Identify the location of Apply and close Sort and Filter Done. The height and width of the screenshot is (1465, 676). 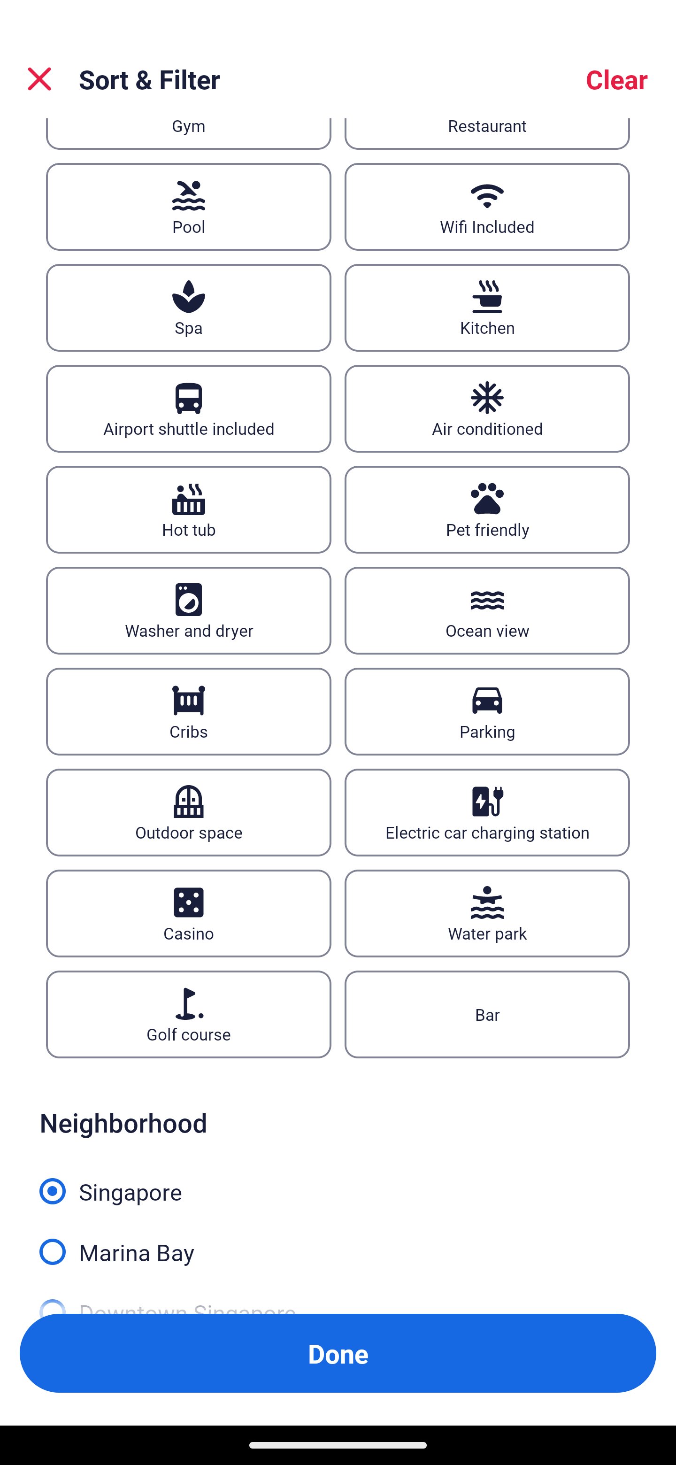
(338, 1353).